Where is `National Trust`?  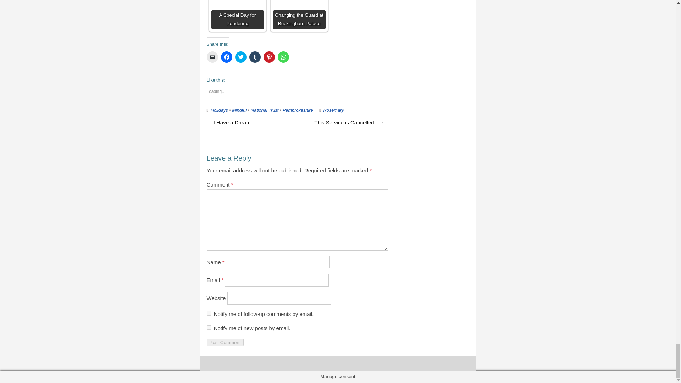
National Trust is located at coordinates (265, 110).